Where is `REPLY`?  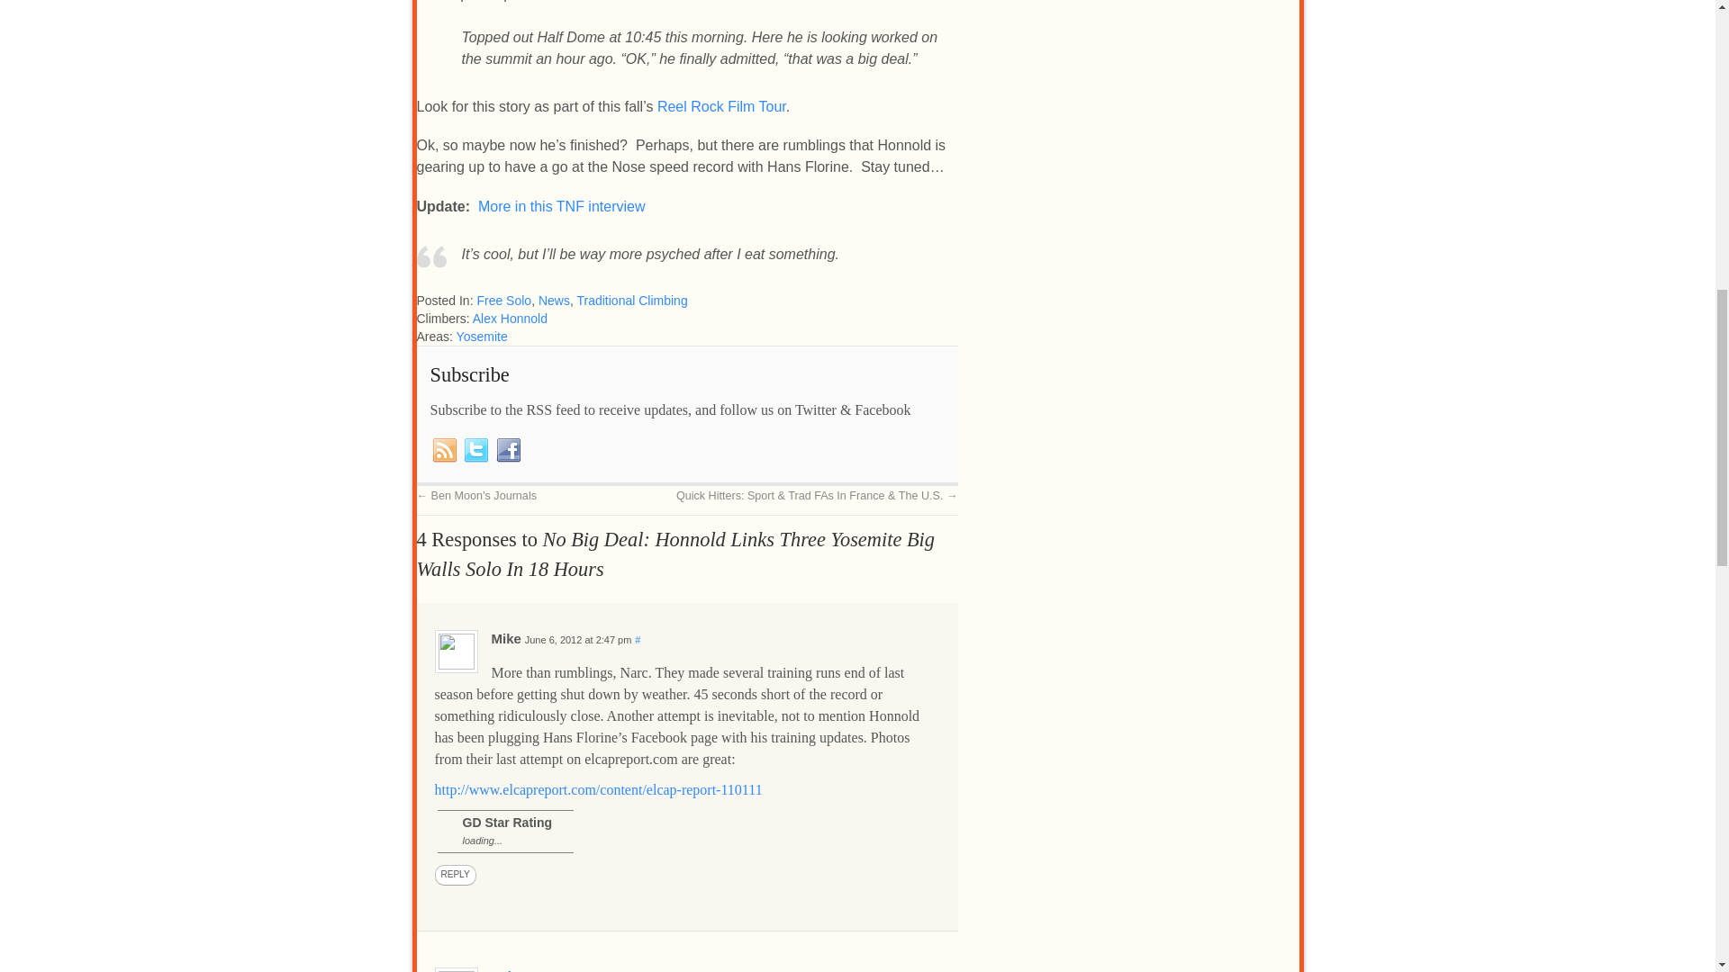
REPLY is located at coordinates (454, 875).